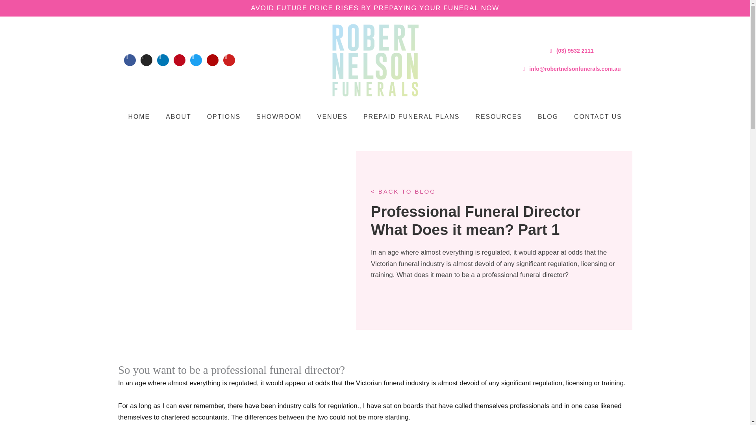 This screenshot has height=425, width=756. Describe the element at coordinates (163, 60) in the screenshot. I see `Linkedin` at that location.